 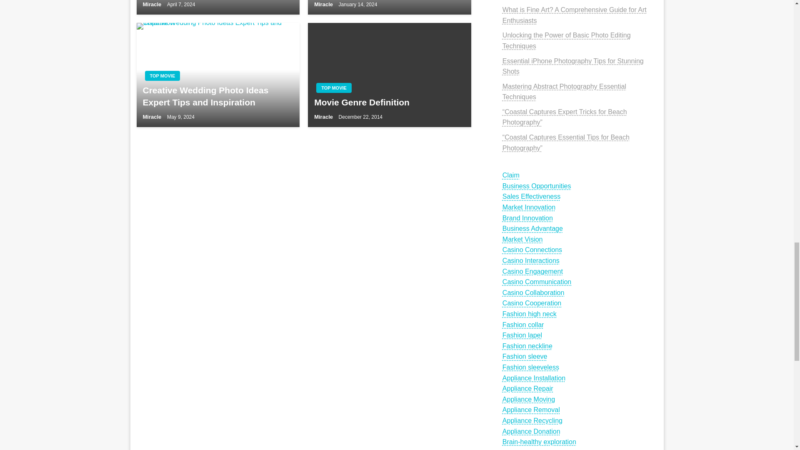 What do you see at coordinates (324, 4) in the screenshot?
I see `Miracle` at bounding box center [324, 4].